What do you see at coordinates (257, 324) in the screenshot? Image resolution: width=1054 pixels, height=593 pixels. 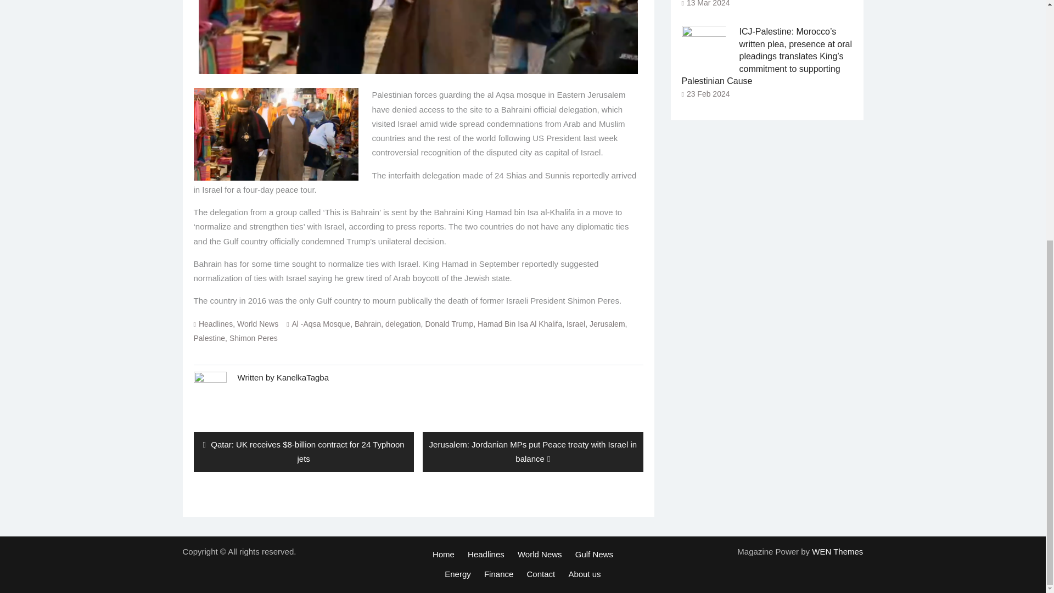 I see `World News` at bounding box center [257, 324].